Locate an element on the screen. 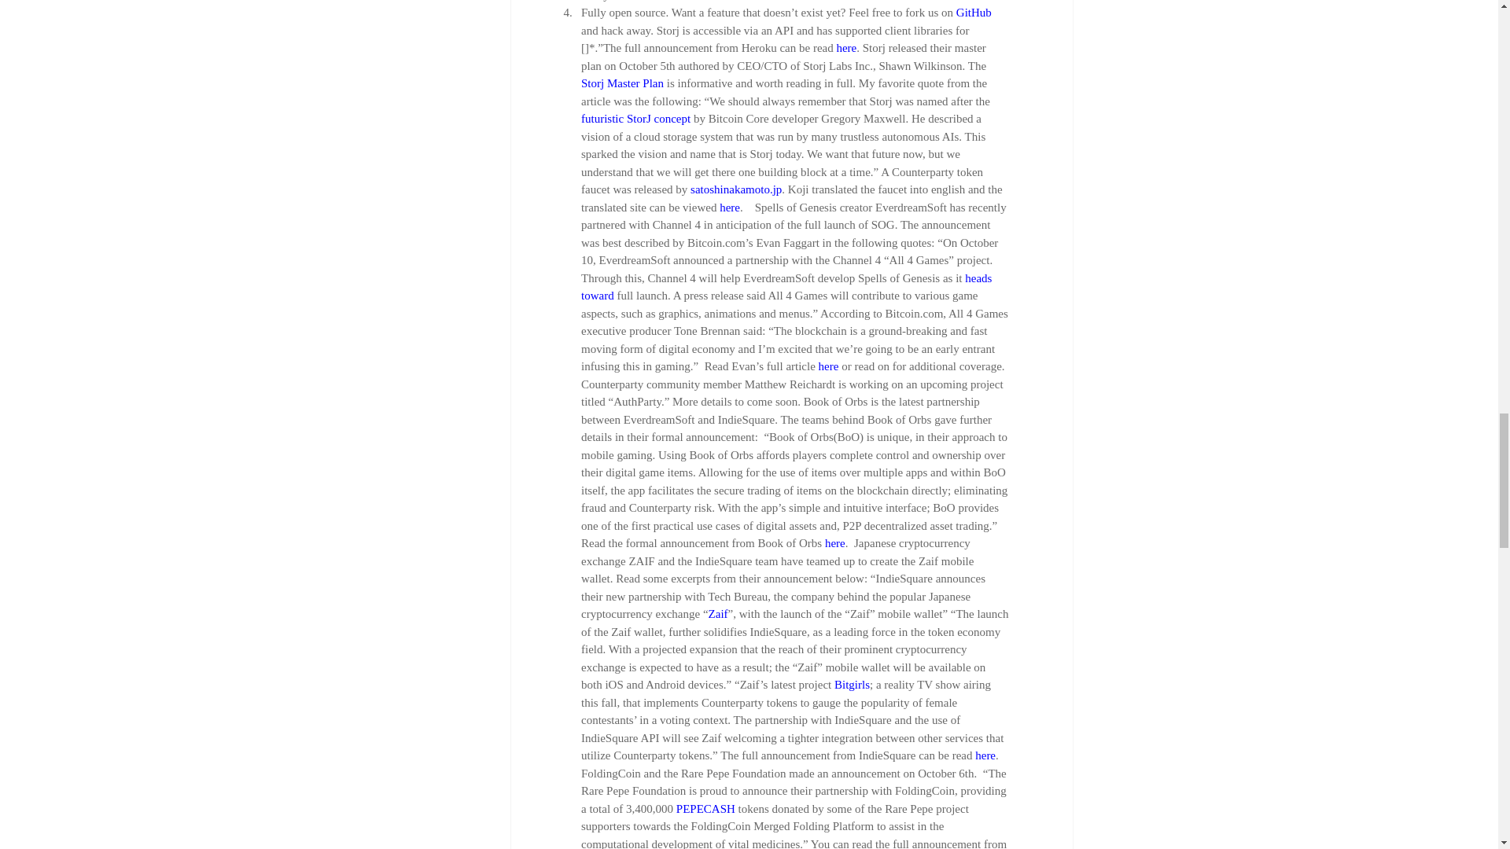  here is located at coordinates (834, 542).